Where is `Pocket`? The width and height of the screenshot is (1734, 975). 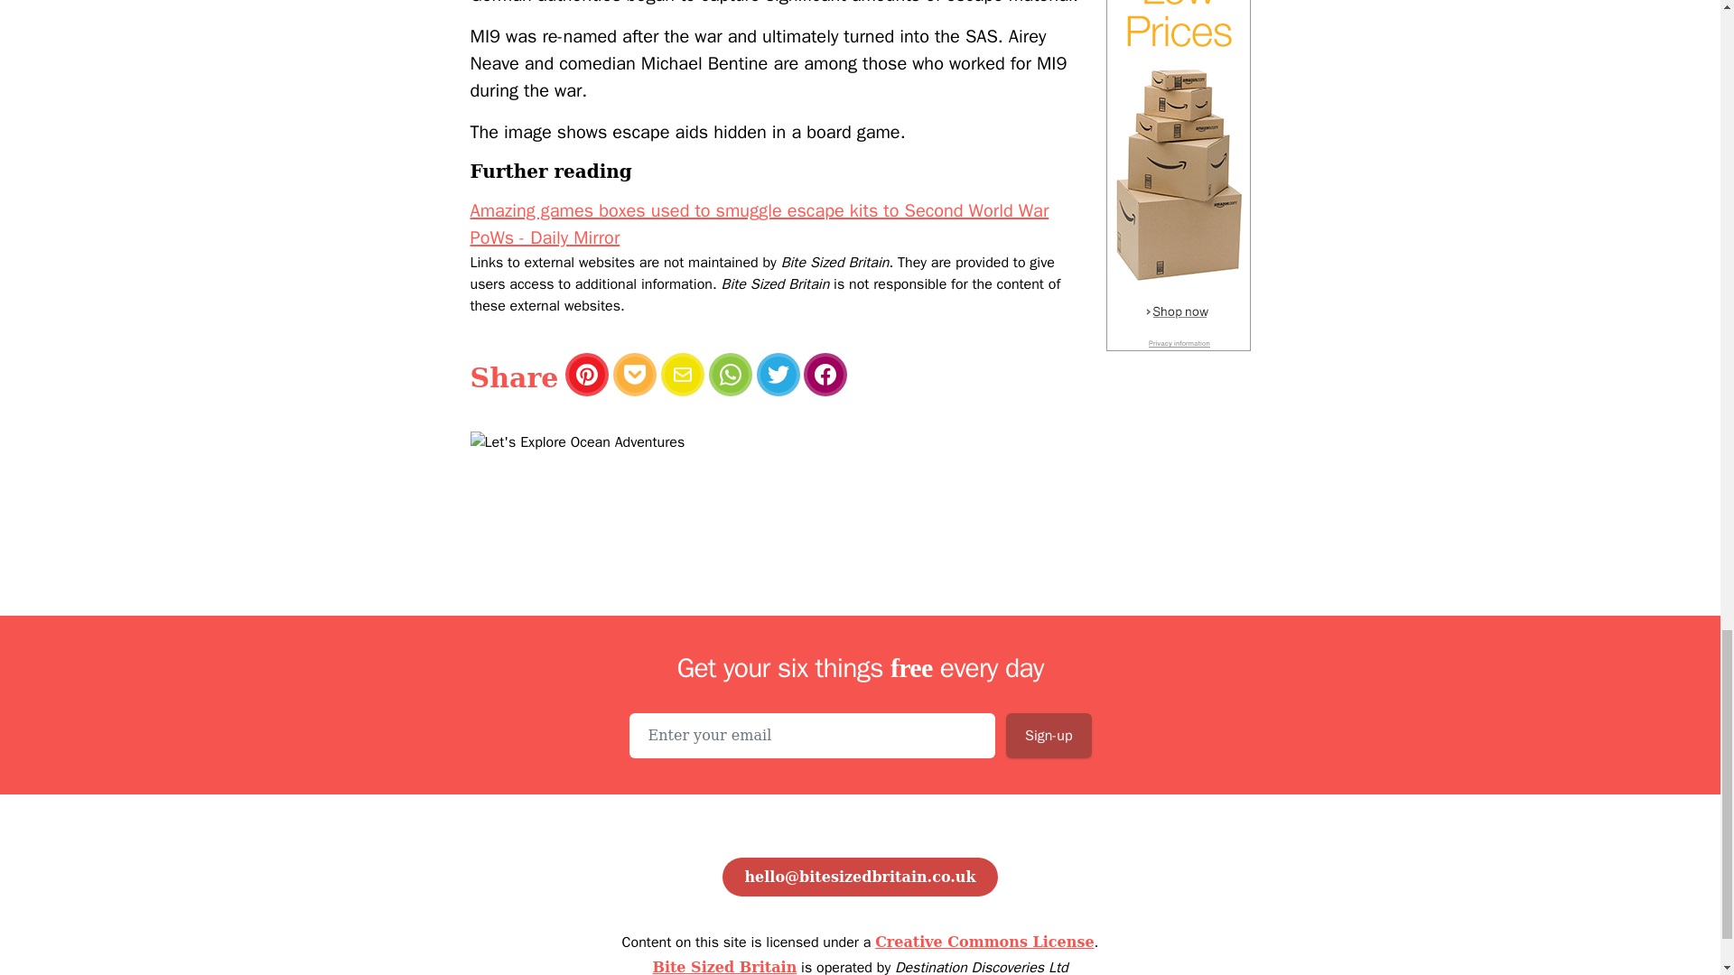
Pocket is located at coordinates (635, 374).